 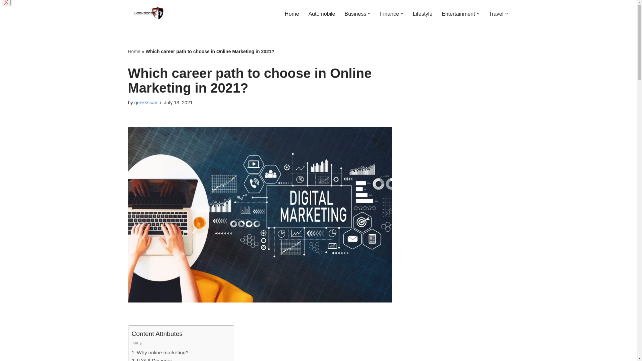 What do you see at coordinates (389, 14) in the screenshot?
I see `Finance` at bounding box center [389, 14].